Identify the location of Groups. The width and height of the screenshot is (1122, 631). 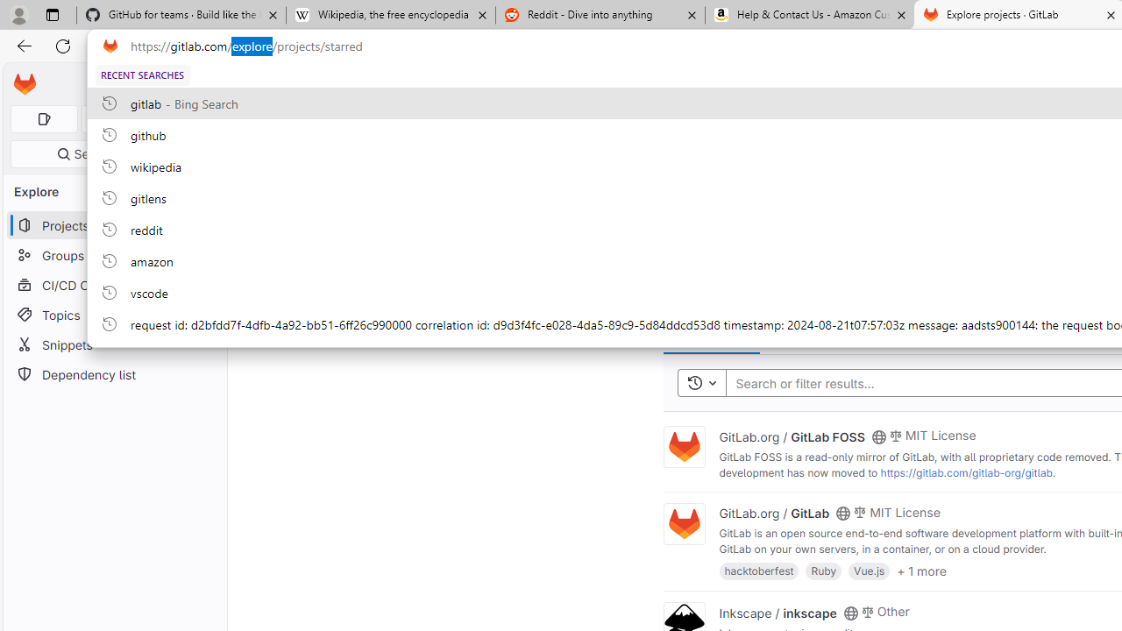
(114, 256).